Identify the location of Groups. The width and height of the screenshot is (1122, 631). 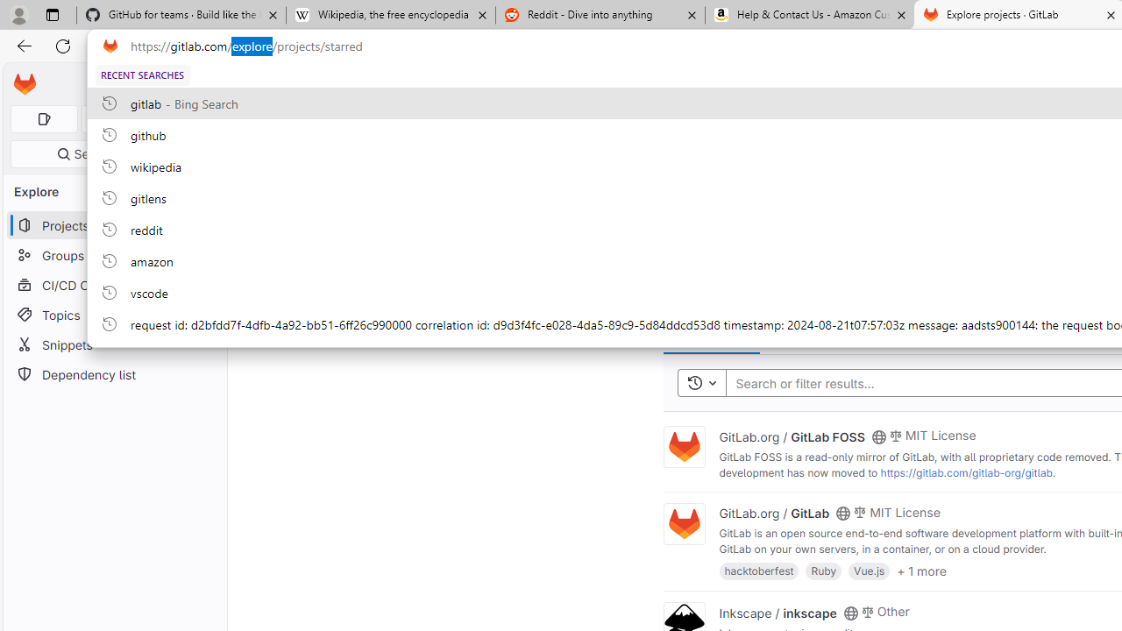
(114, 256).